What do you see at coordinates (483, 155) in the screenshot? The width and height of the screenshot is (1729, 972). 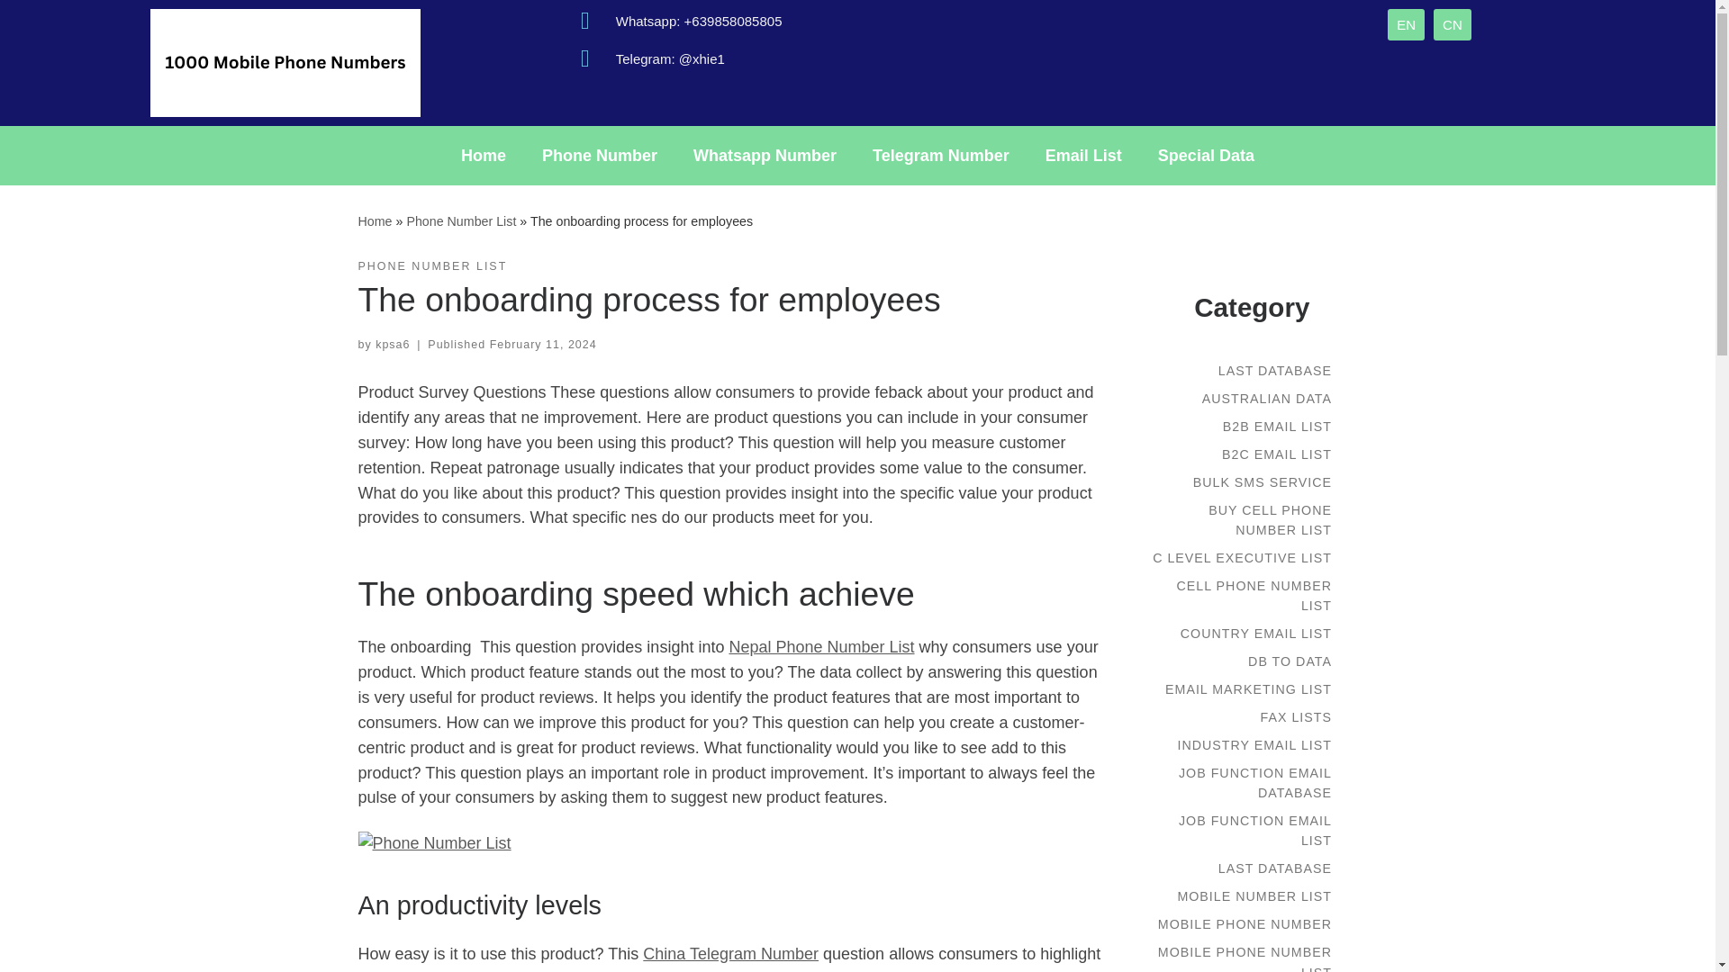 I see `Home` at bounding box center [483, 155].